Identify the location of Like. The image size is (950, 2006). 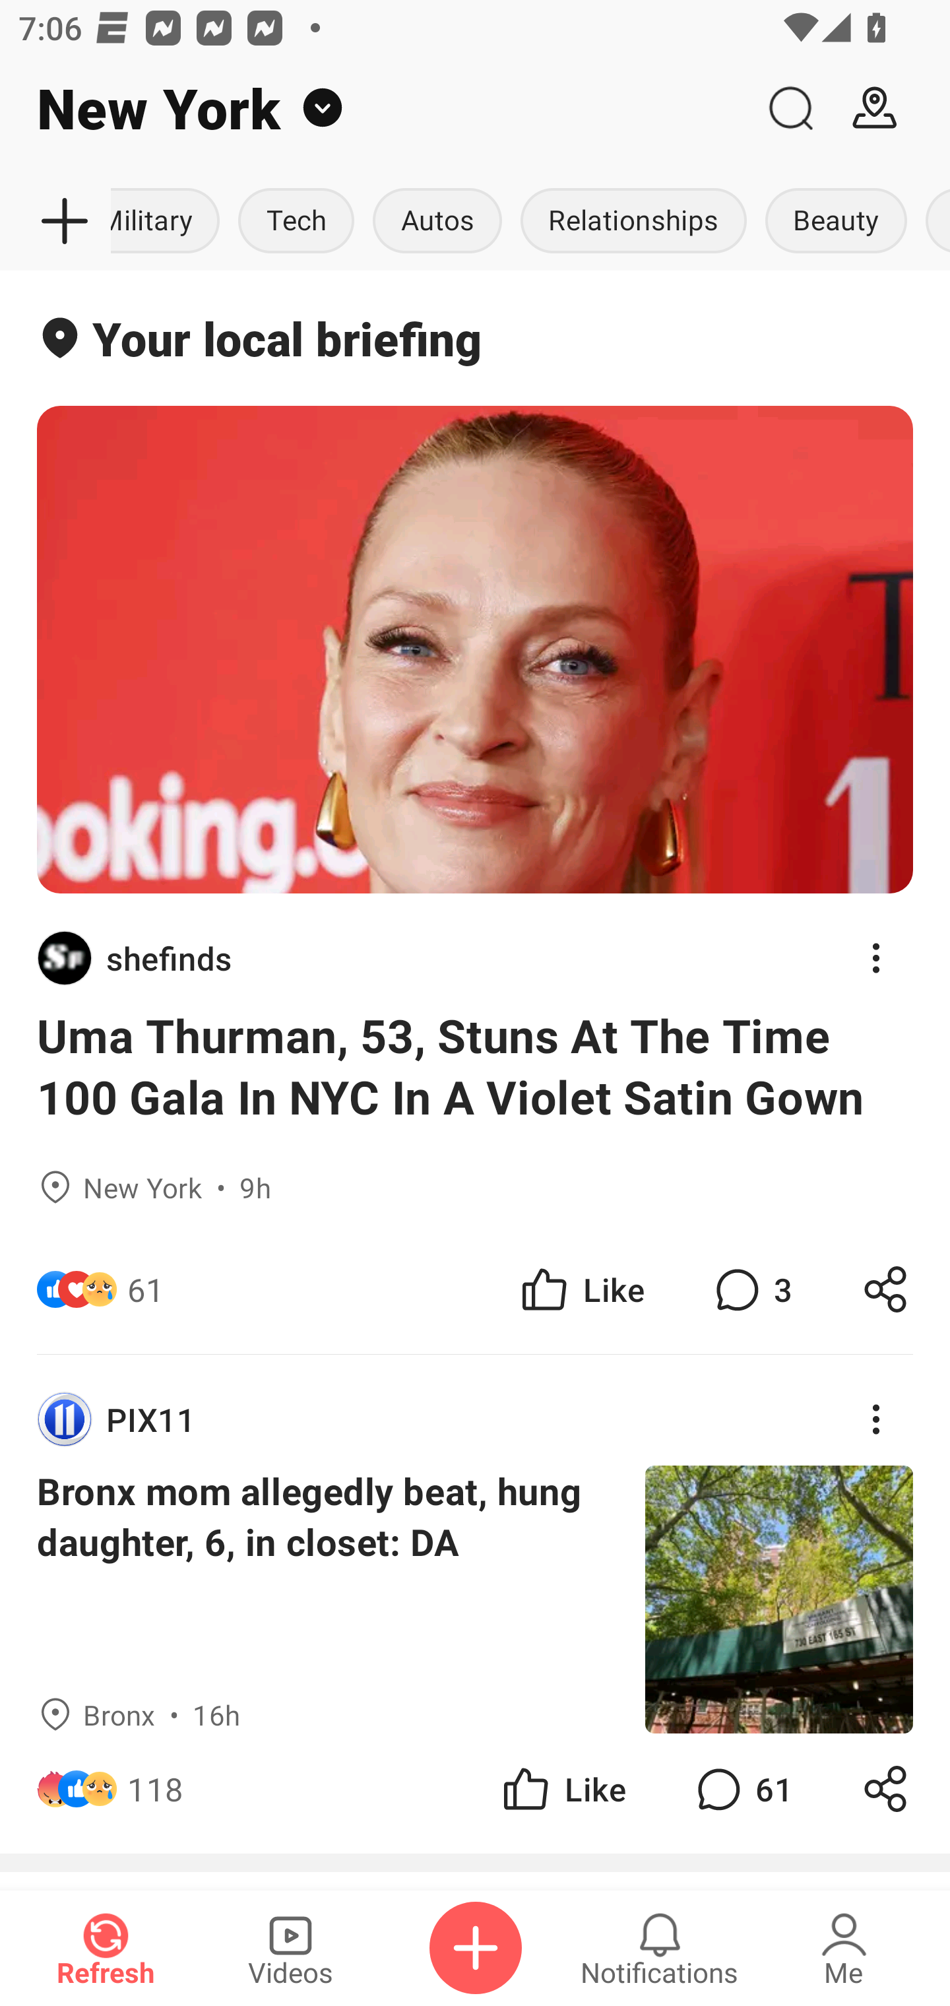
(562, 1788).